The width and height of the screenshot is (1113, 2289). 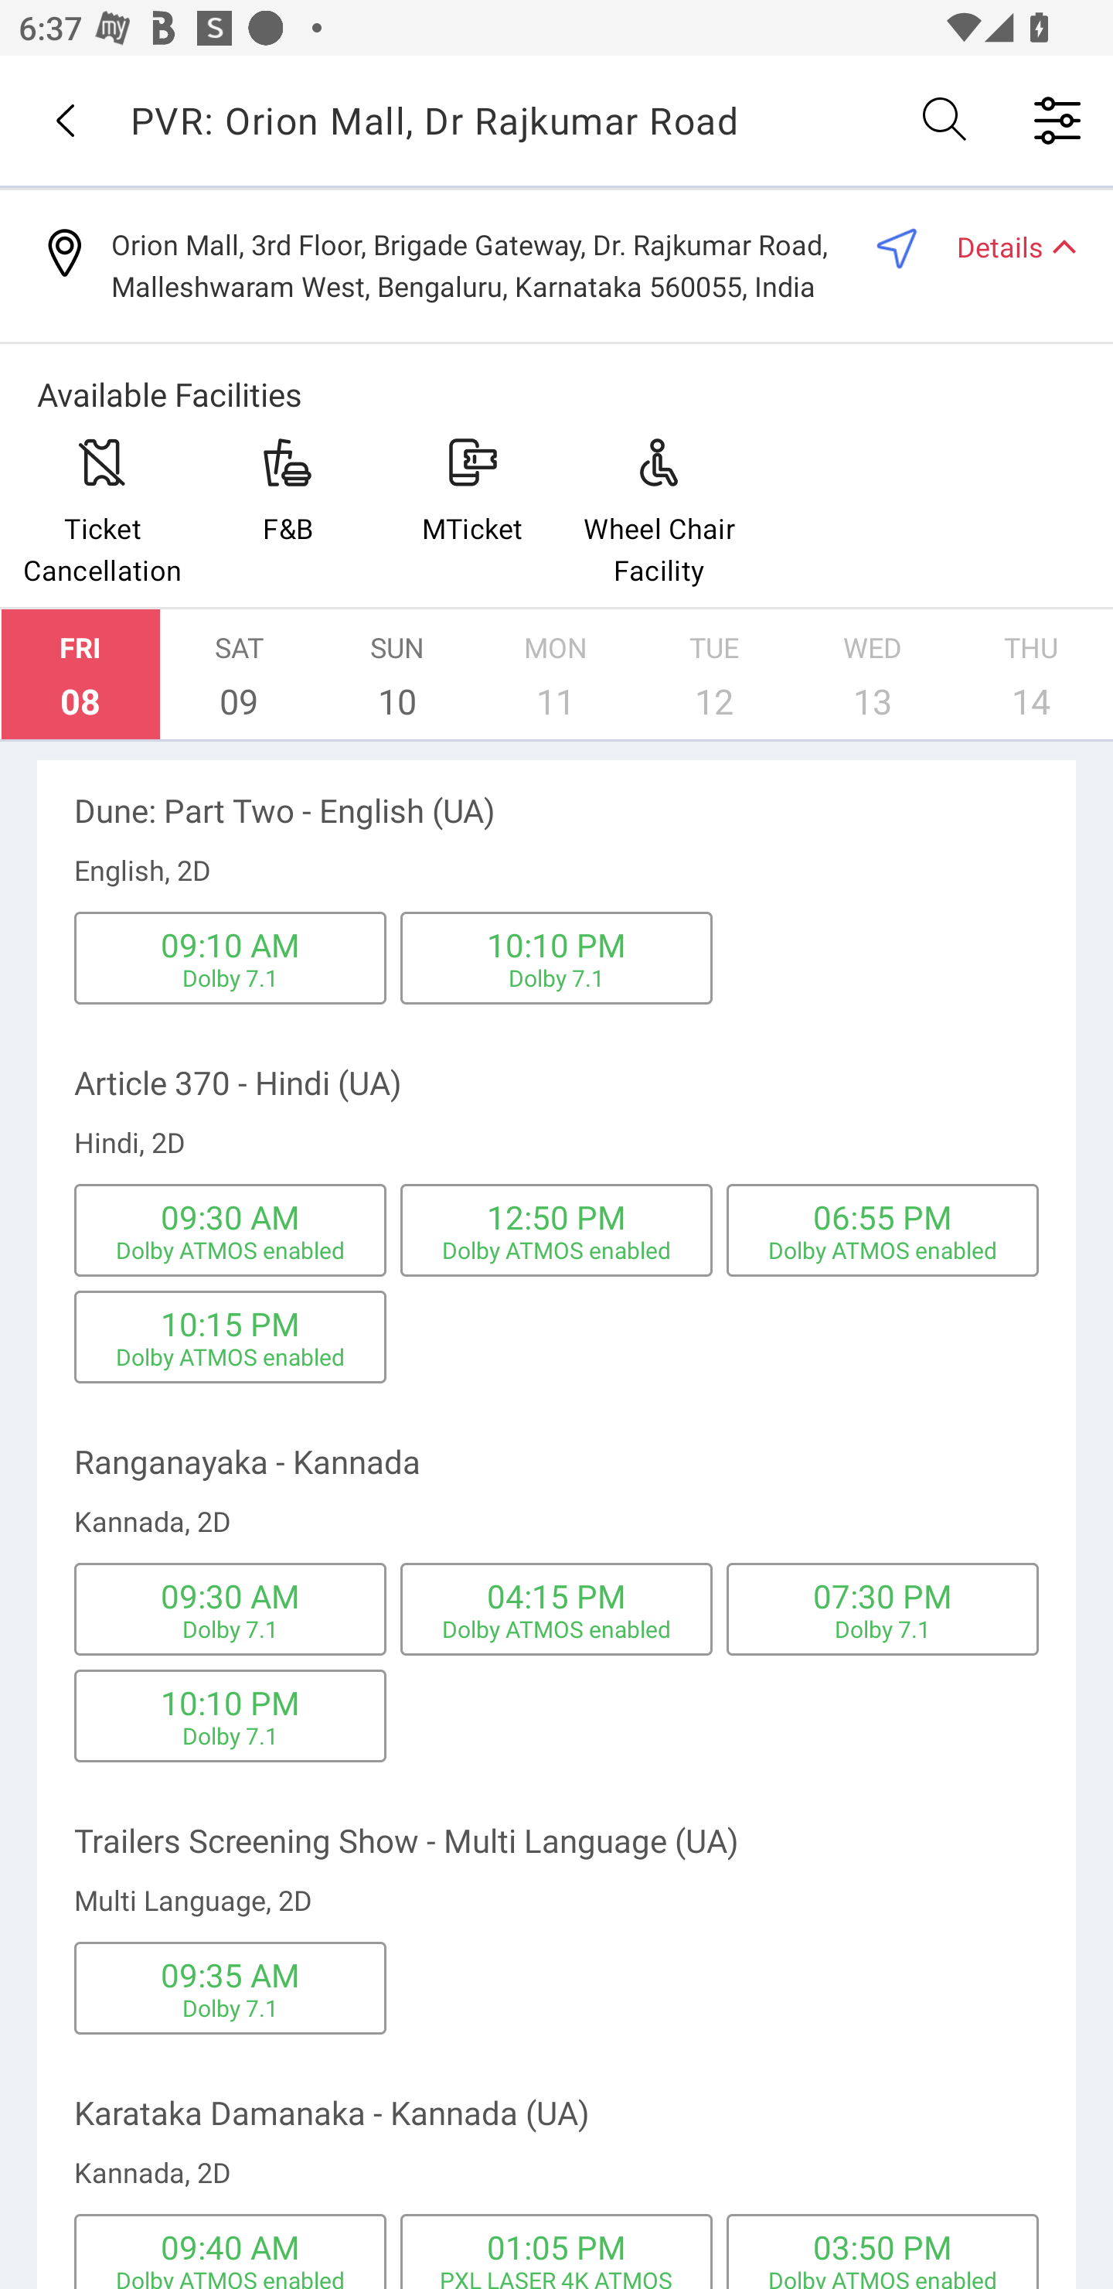 What do you see at coordinates (230, 1629) in the screenshot?
I see `Dolby 7.1` at bounding box center [230, 1629].